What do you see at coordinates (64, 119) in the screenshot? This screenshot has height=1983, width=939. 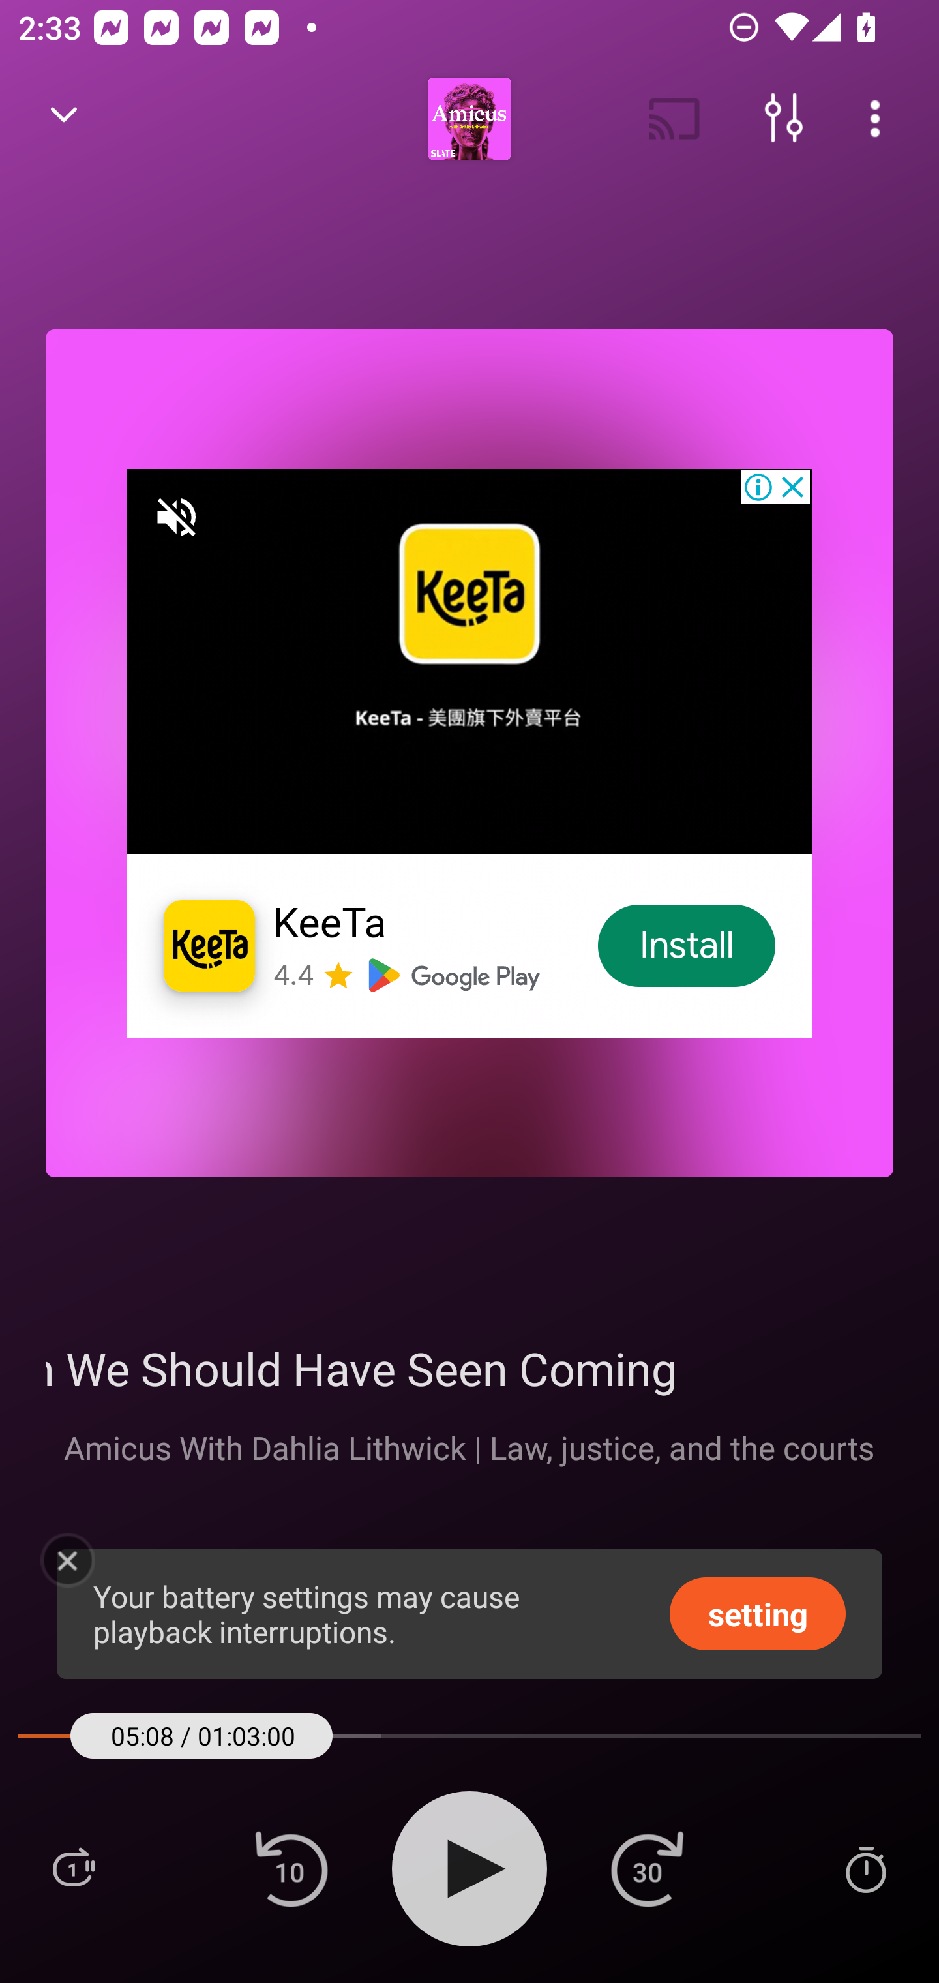 I see ` Back` at bounding box center [64, 119].